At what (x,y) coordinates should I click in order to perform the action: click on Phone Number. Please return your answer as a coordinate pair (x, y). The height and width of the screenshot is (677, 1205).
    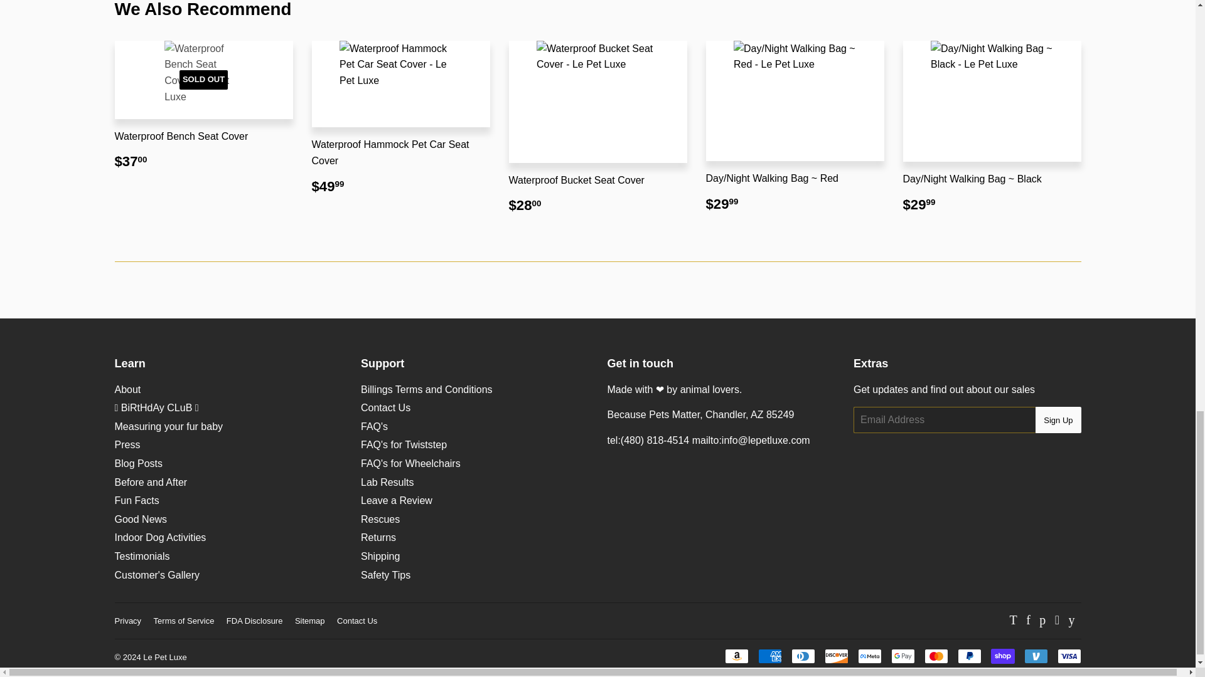
    Looking at the image, I should click on (648, 440).